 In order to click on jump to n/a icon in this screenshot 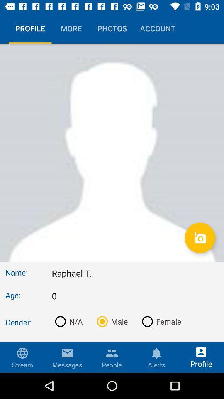, I will do `click(67, 321)`.